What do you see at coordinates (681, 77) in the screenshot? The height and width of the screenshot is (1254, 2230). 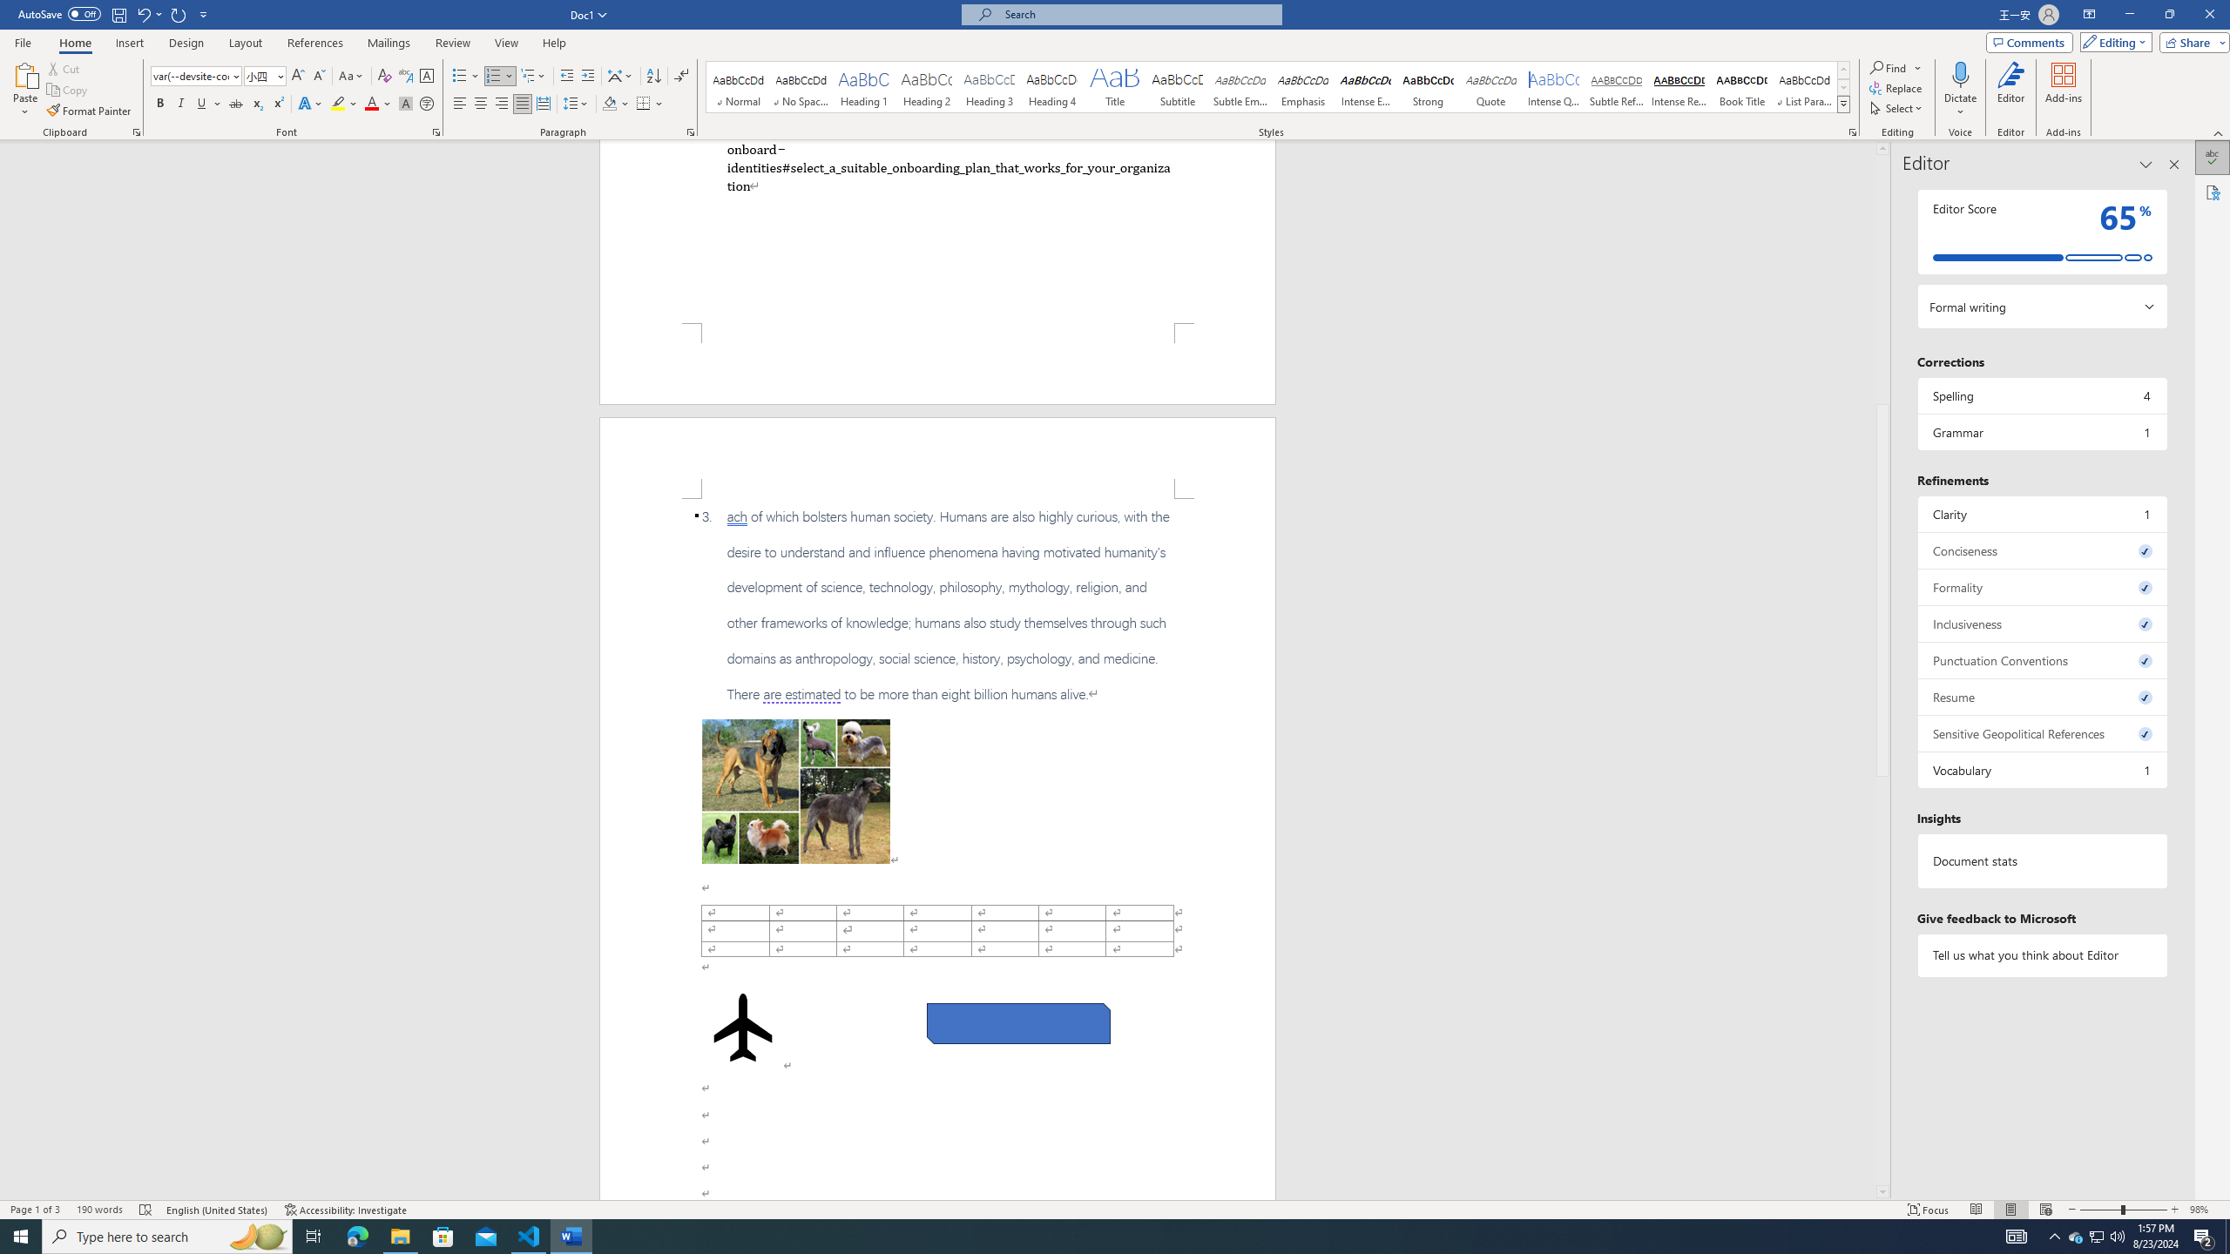 I see `Show/Hide Editing Marks` at bounding box center [681, 77].